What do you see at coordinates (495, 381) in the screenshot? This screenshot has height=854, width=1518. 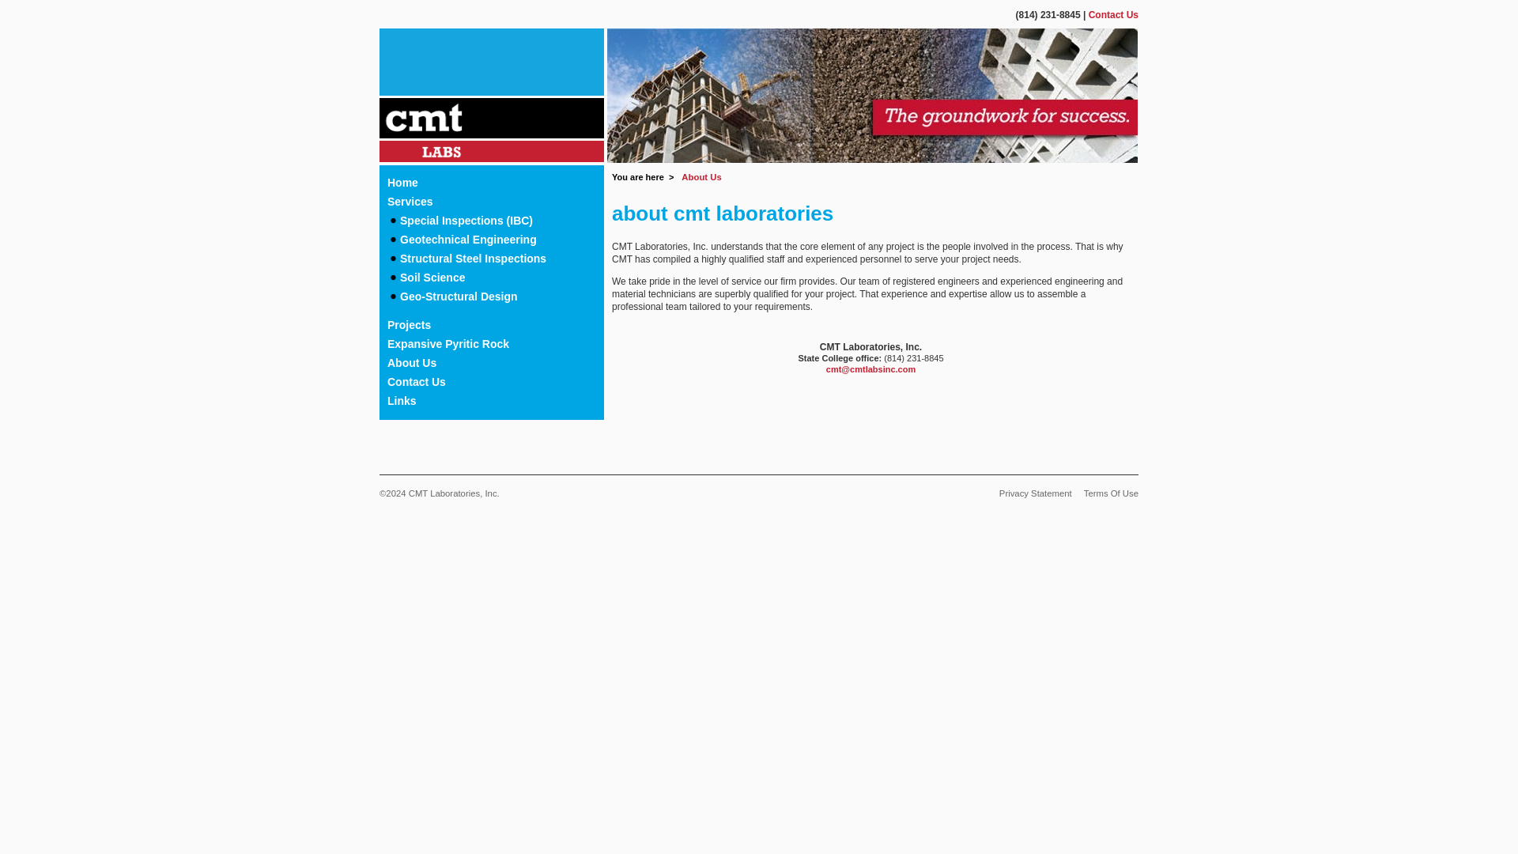 I see `Contact Us` at bounding box center [495, 381].